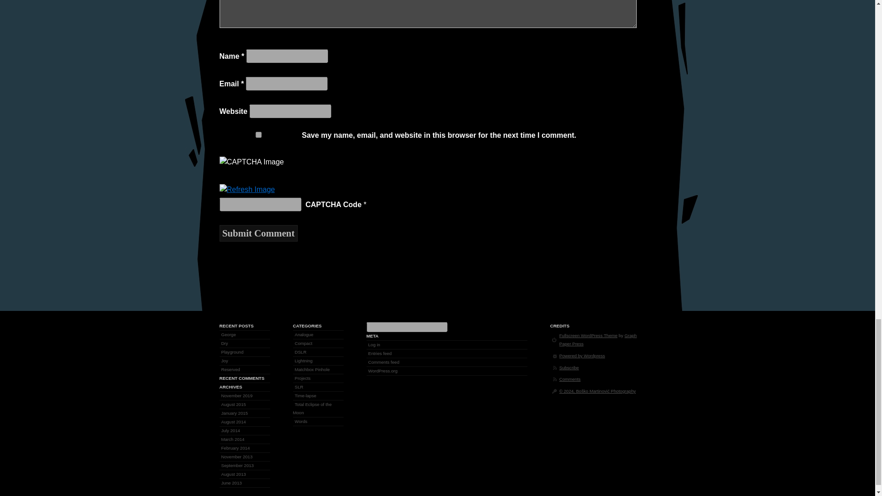  I want to click on yes, so click(259, 135).